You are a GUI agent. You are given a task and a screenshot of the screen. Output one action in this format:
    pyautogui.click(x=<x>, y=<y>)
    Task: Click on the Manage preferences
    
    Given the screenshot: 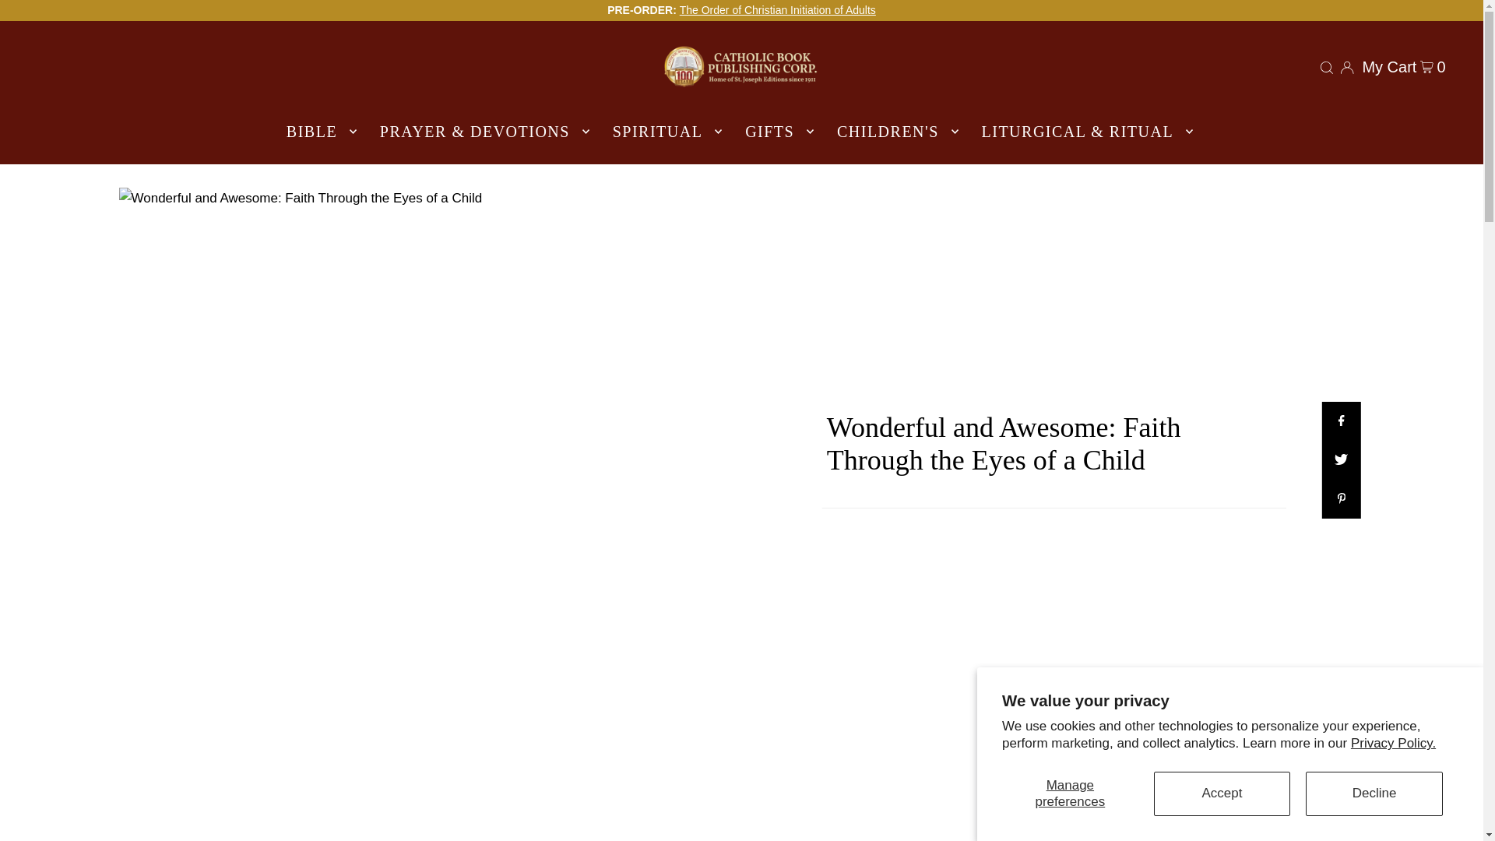 What is the action you would take?
    pyautogui.click(x=1070, y=793)
    